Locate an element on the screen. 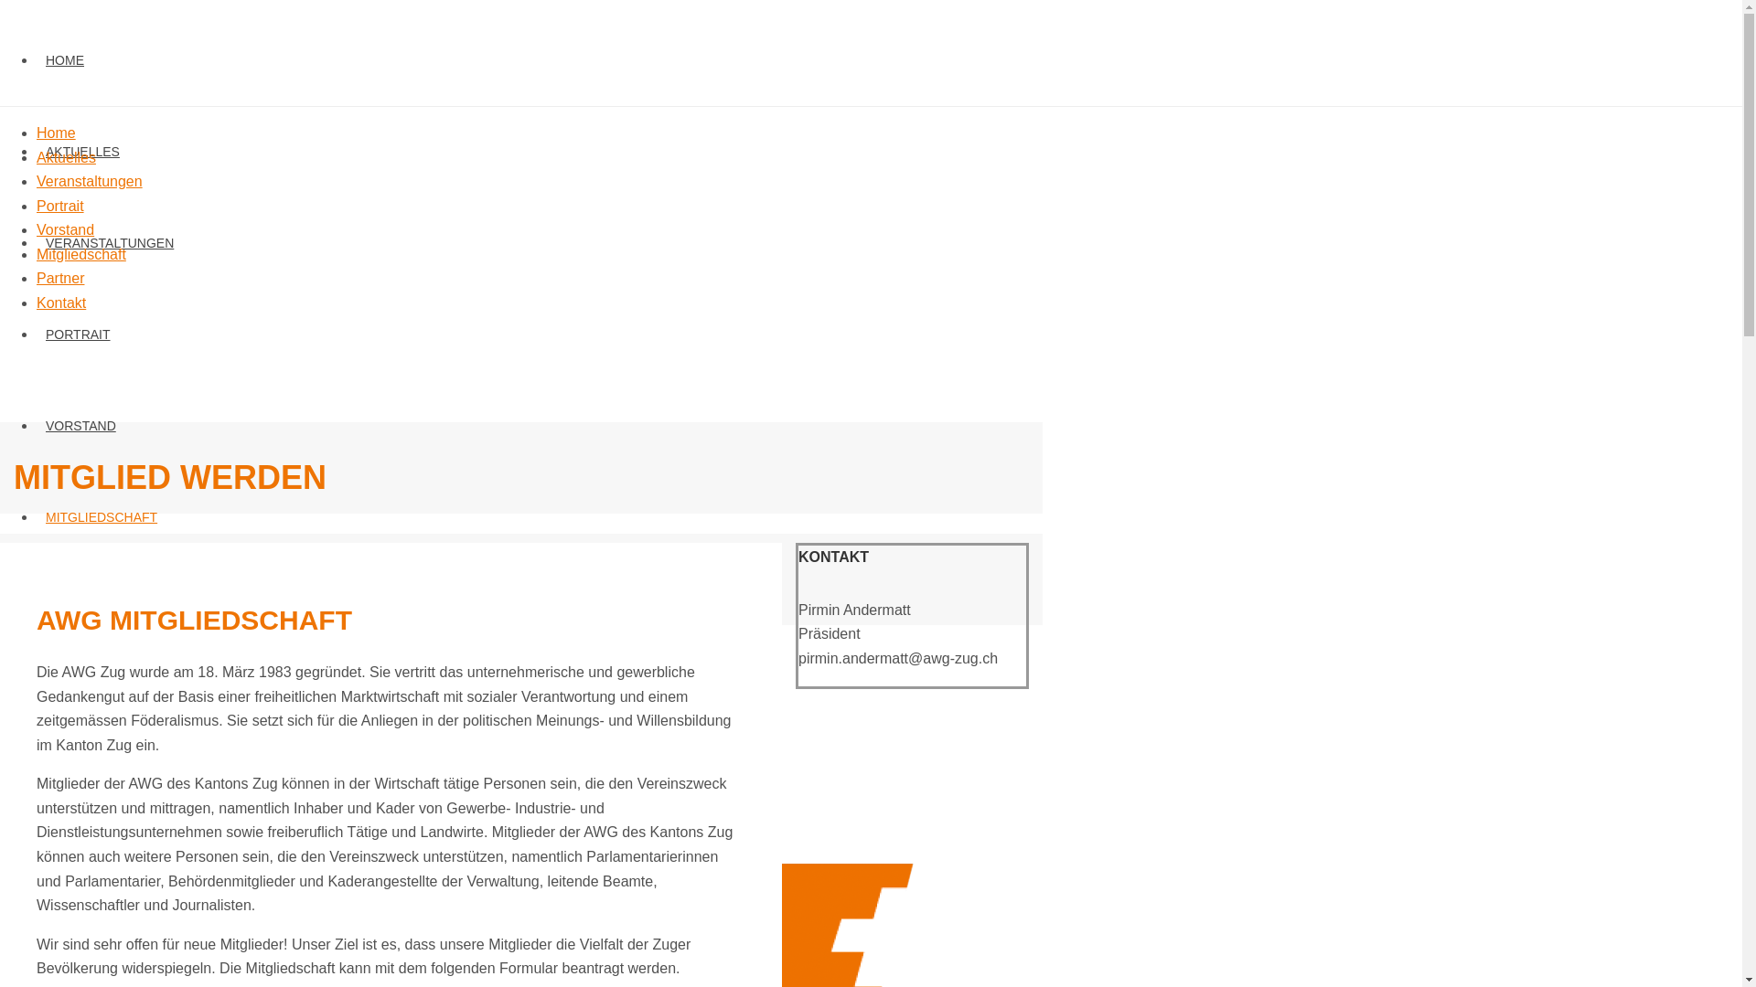 Image resolution: width=1756 pixels, height=987 pixels. Portrait is located at coordinates (60, 207).